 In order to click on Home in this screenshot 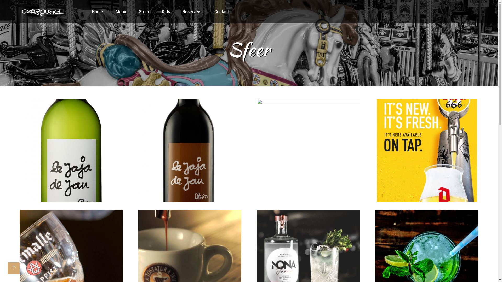, I will do `click(97, 12)`.